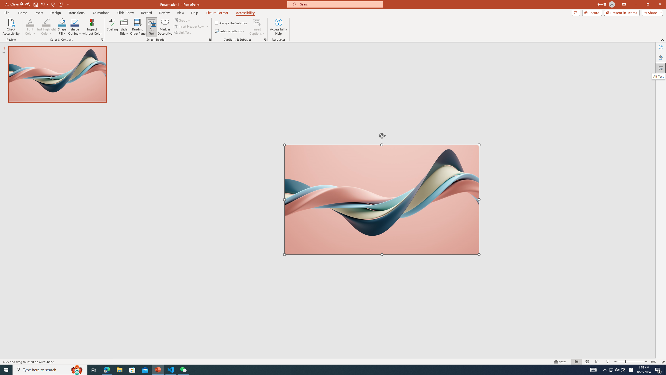  Describe the element at coordinates (381, 199) in the screenshot. I see `Wavy 3D art` at that location.